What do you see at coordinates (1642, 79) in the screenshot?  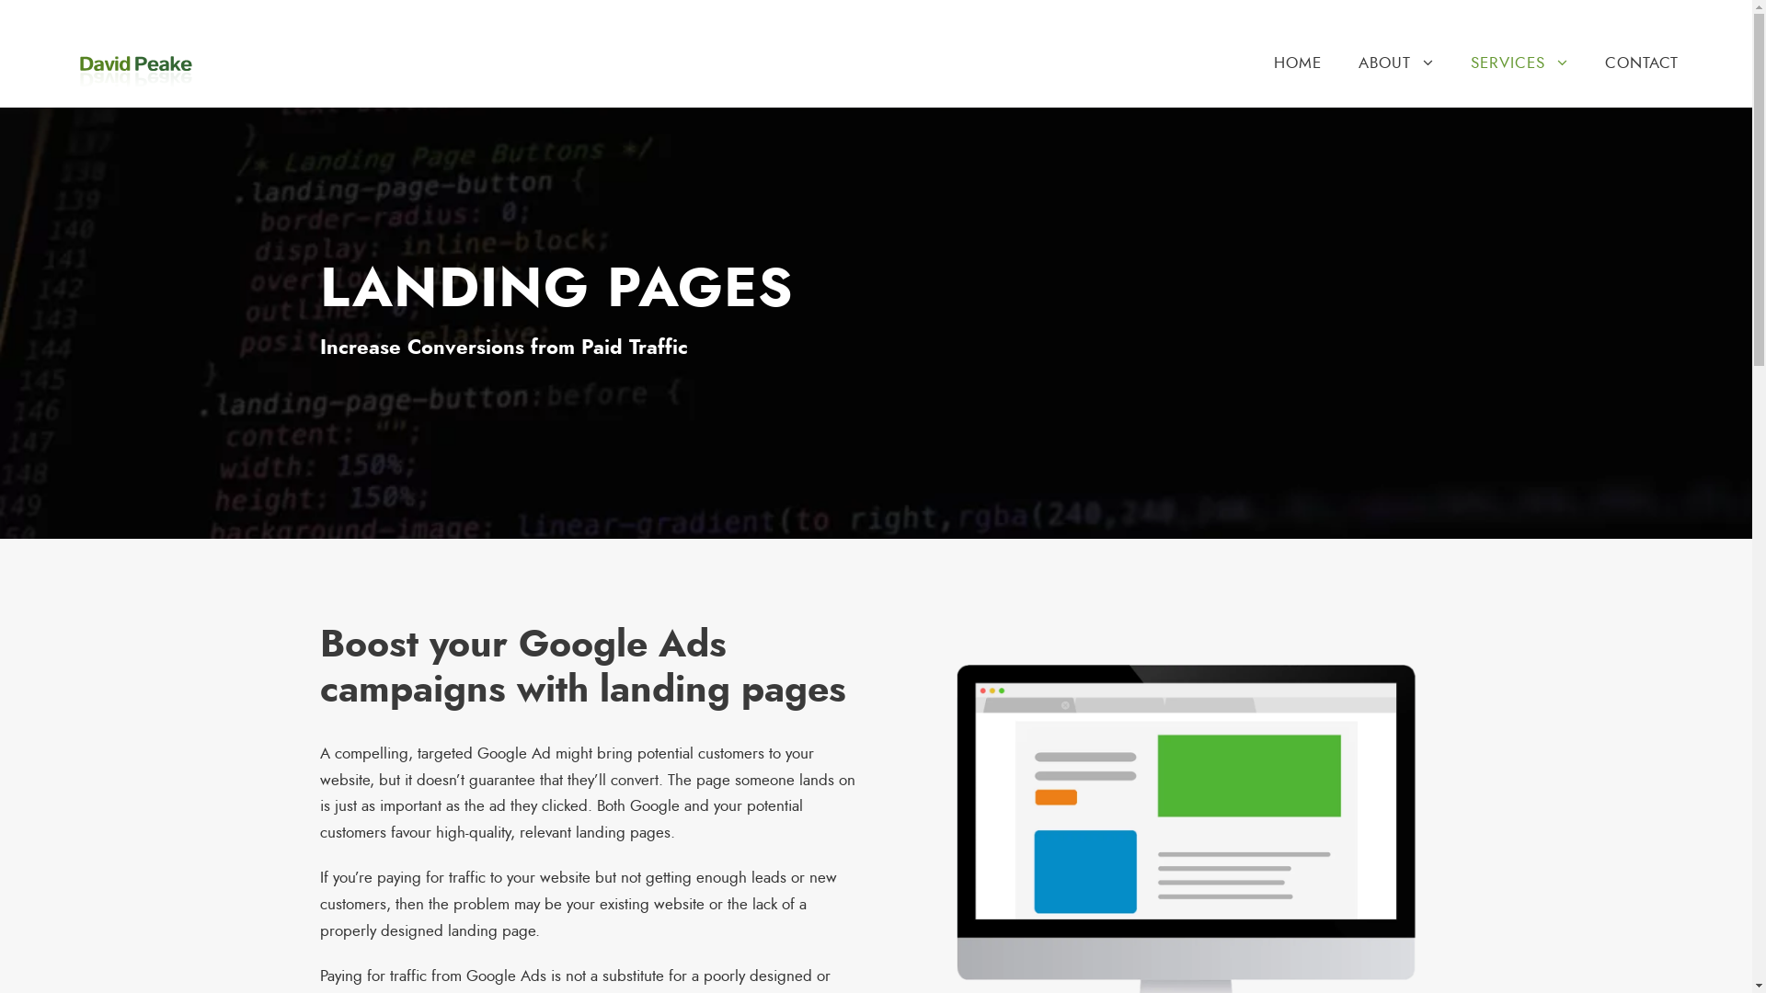 I see `CONTACT` at bounding box center [1642, 79].